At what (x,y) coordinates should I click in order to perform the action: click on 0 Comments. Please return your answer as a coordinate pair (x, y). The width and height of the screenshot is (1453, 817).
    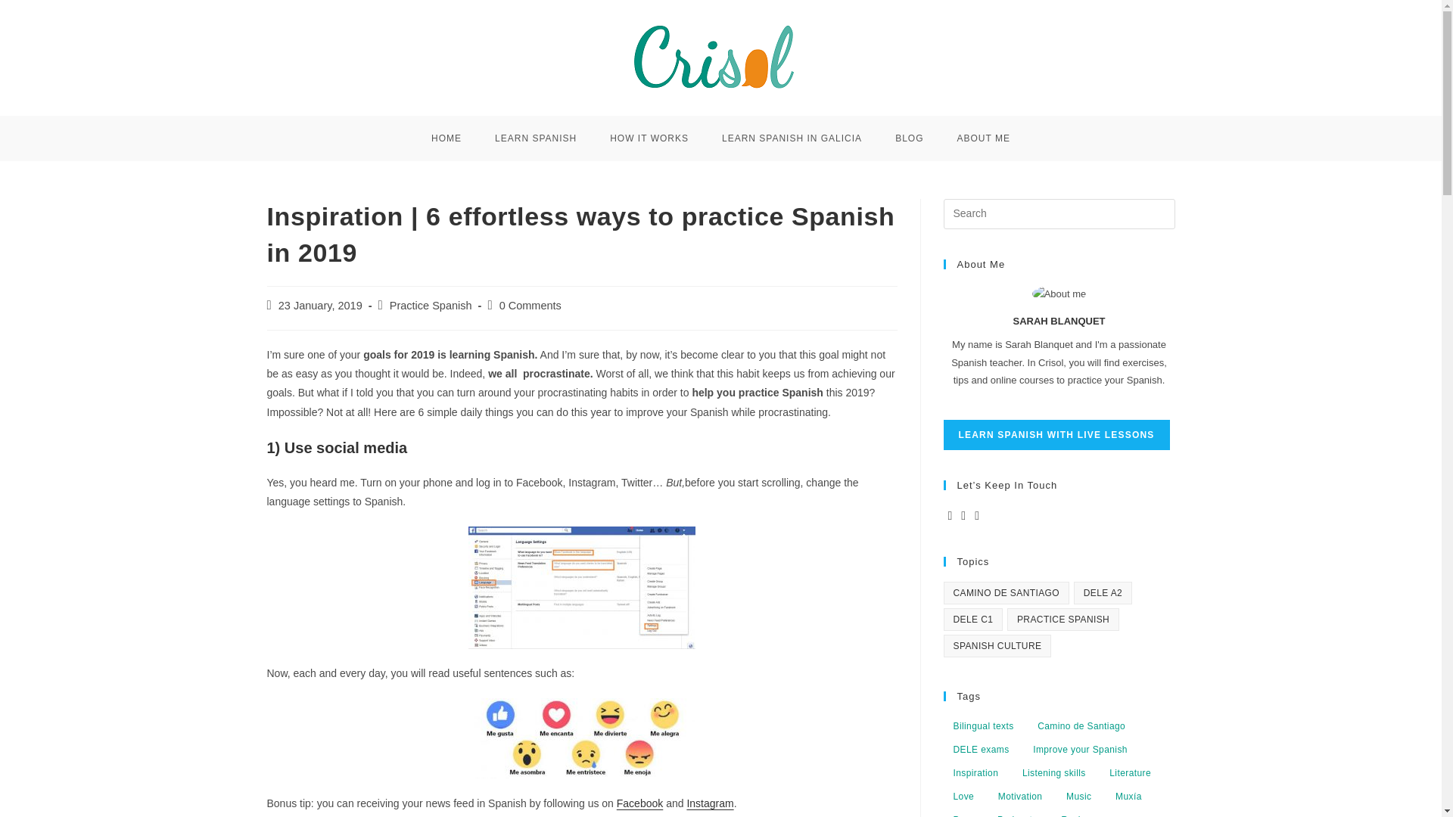
    Looking at the image, I should click on (530, 306).